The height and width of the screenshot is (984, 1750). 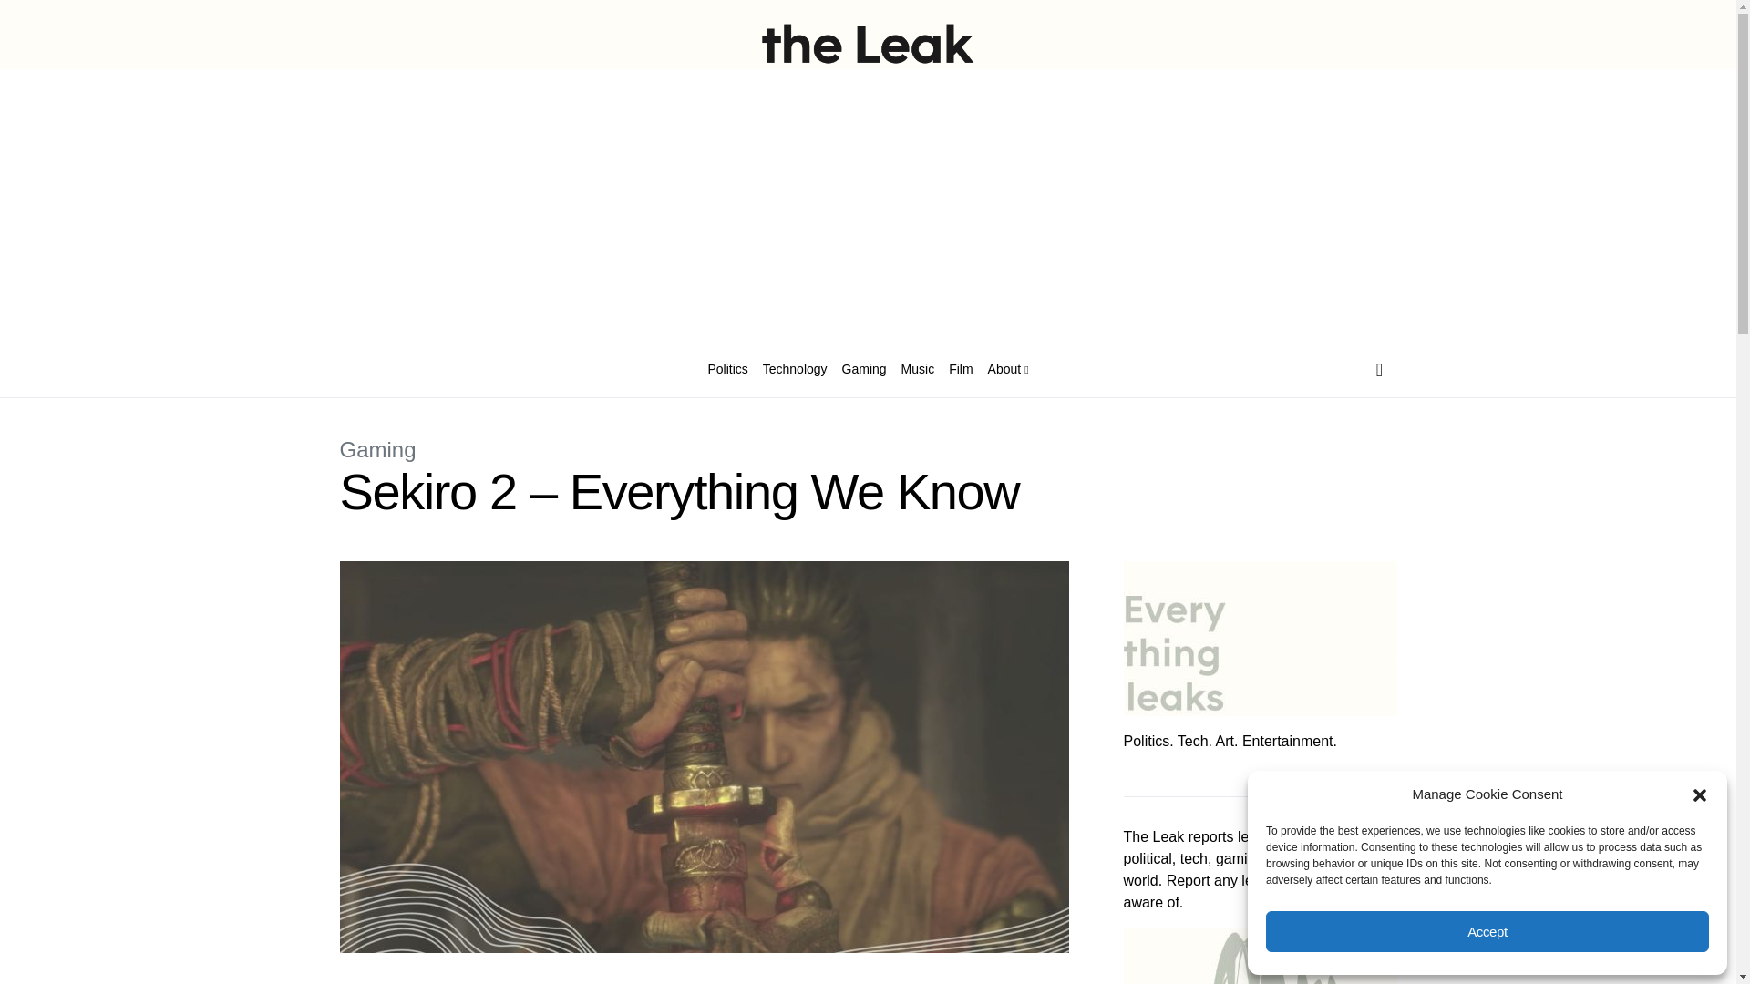 I want to click on Gaming, so click(x=377, y=448).